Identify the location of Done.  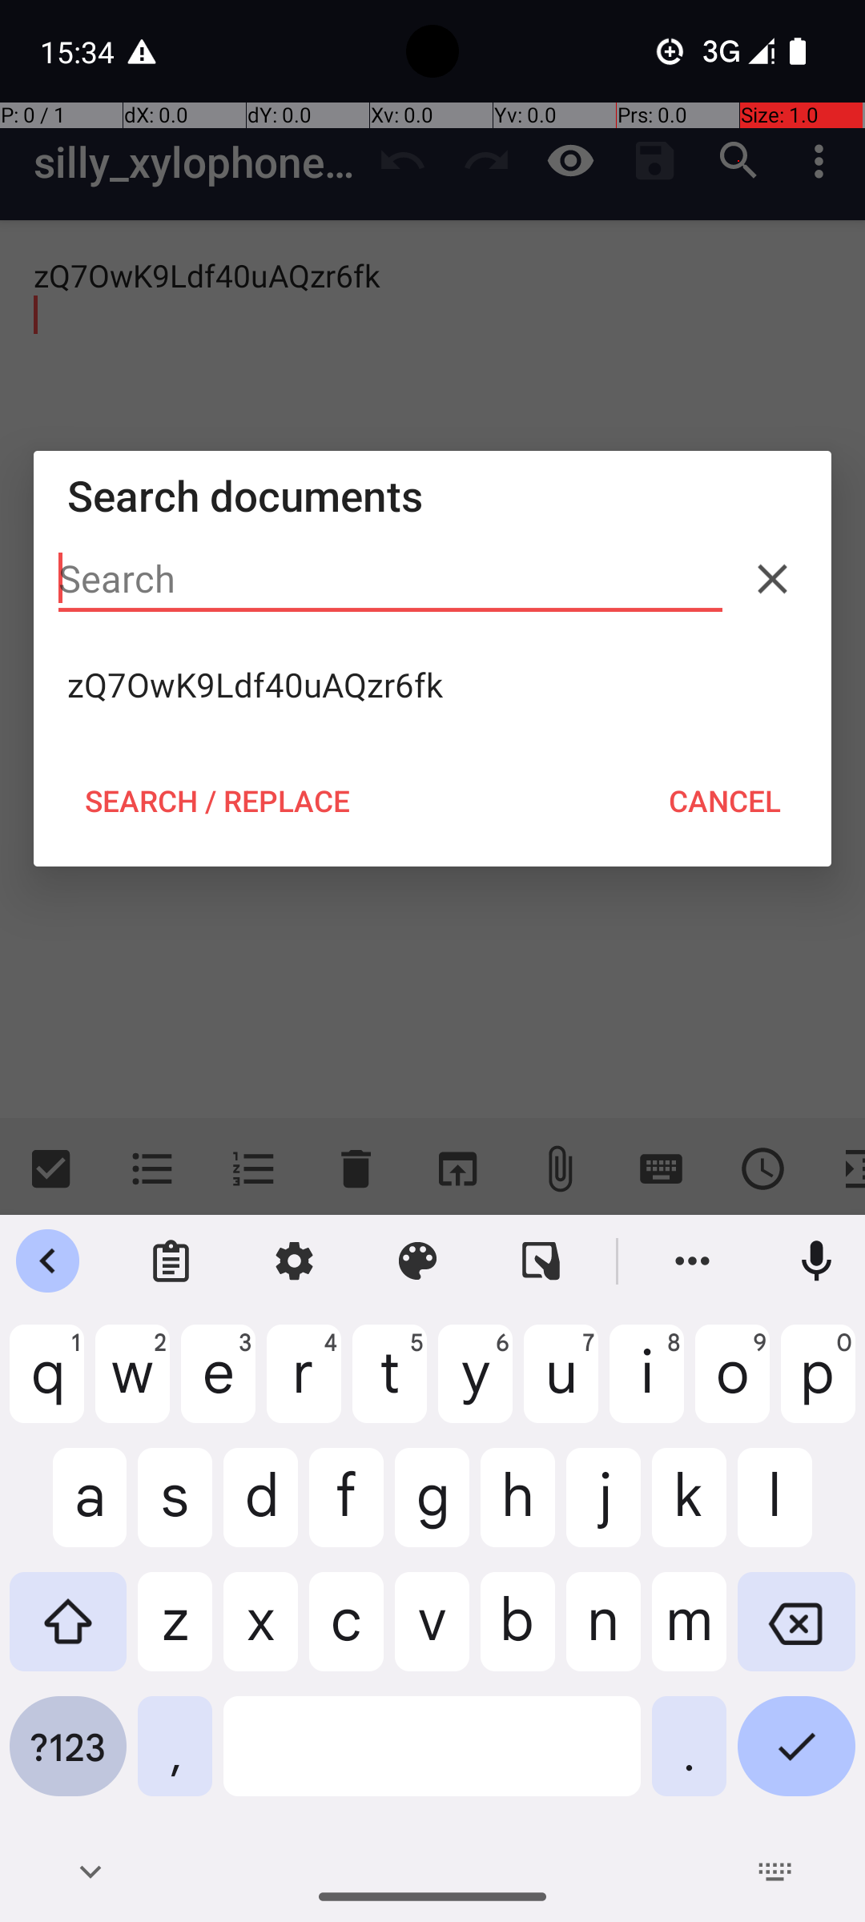
(796, 1759).